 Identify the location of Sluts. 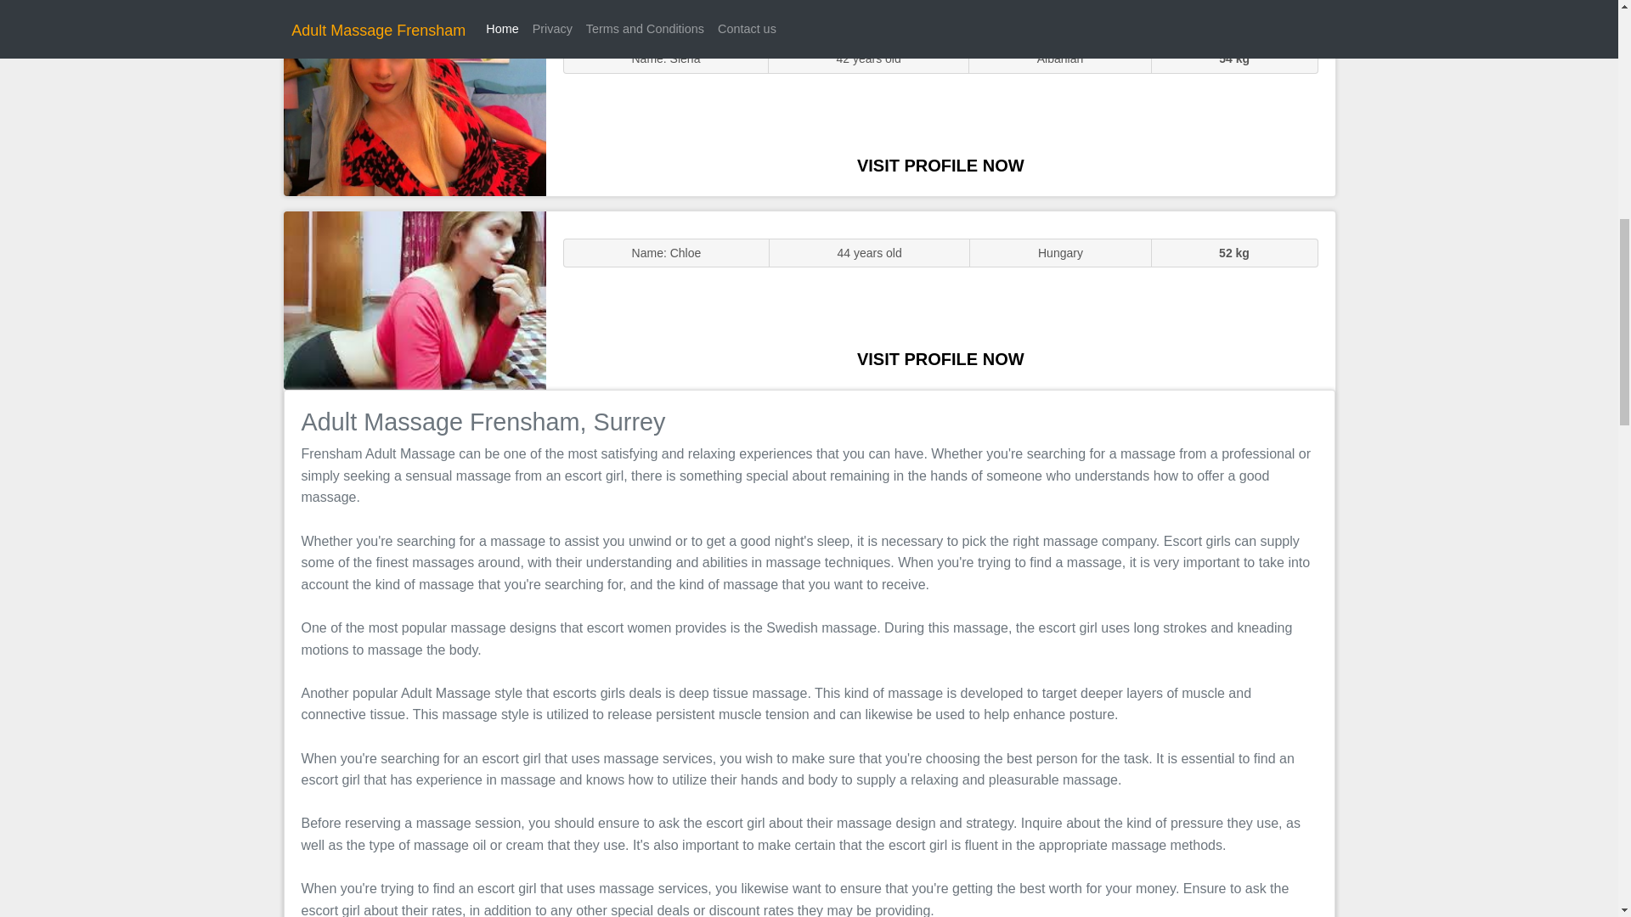
(415, 106).